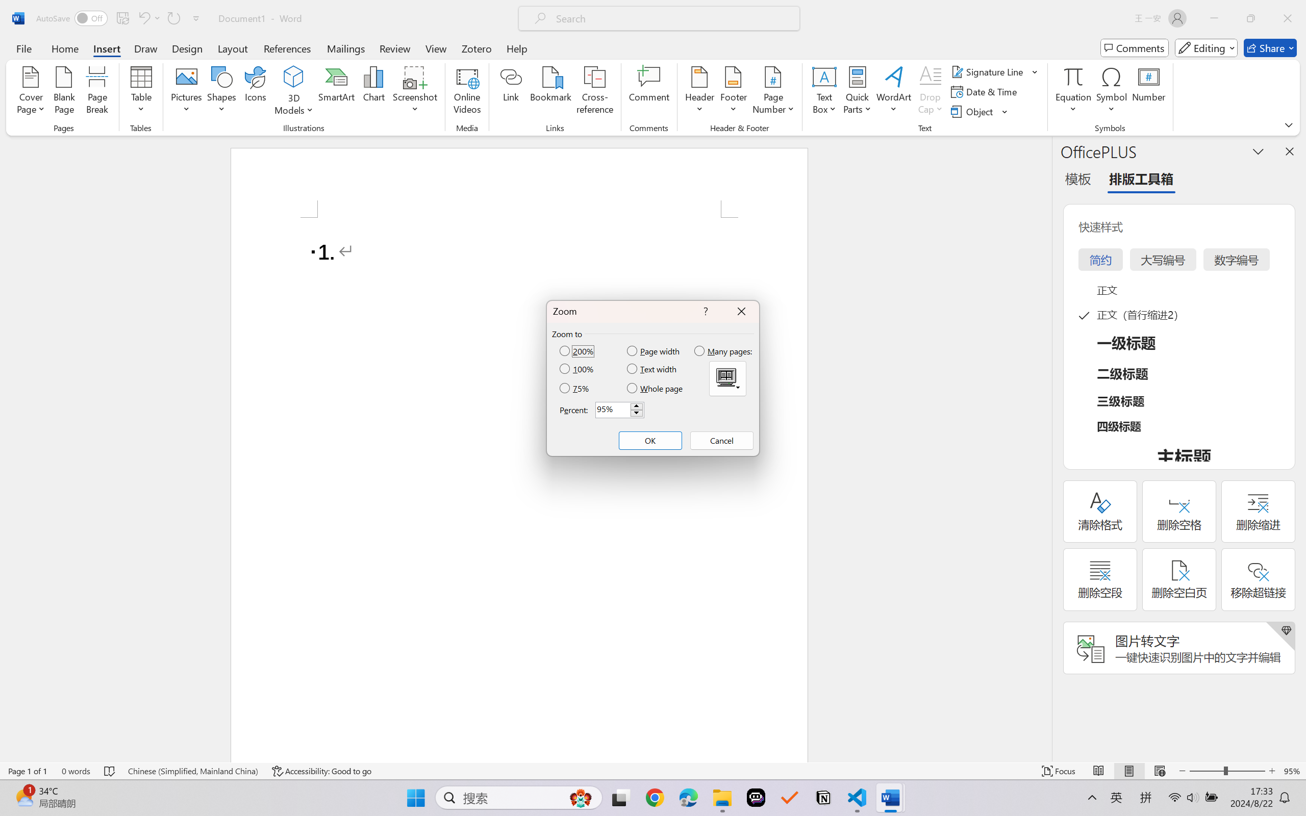 The width and height of the screenshot is (1306, 816). What do you see at coordinates (31, 92) in the screenshot?
I see `Cover Page` at bounding box center [31, 92].